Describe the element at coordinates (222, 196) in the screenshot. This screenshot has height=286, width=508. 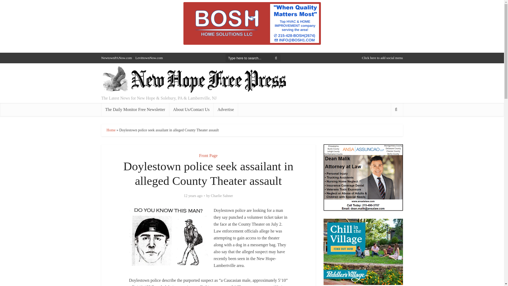
I see `Charlie Sahner` at that location.